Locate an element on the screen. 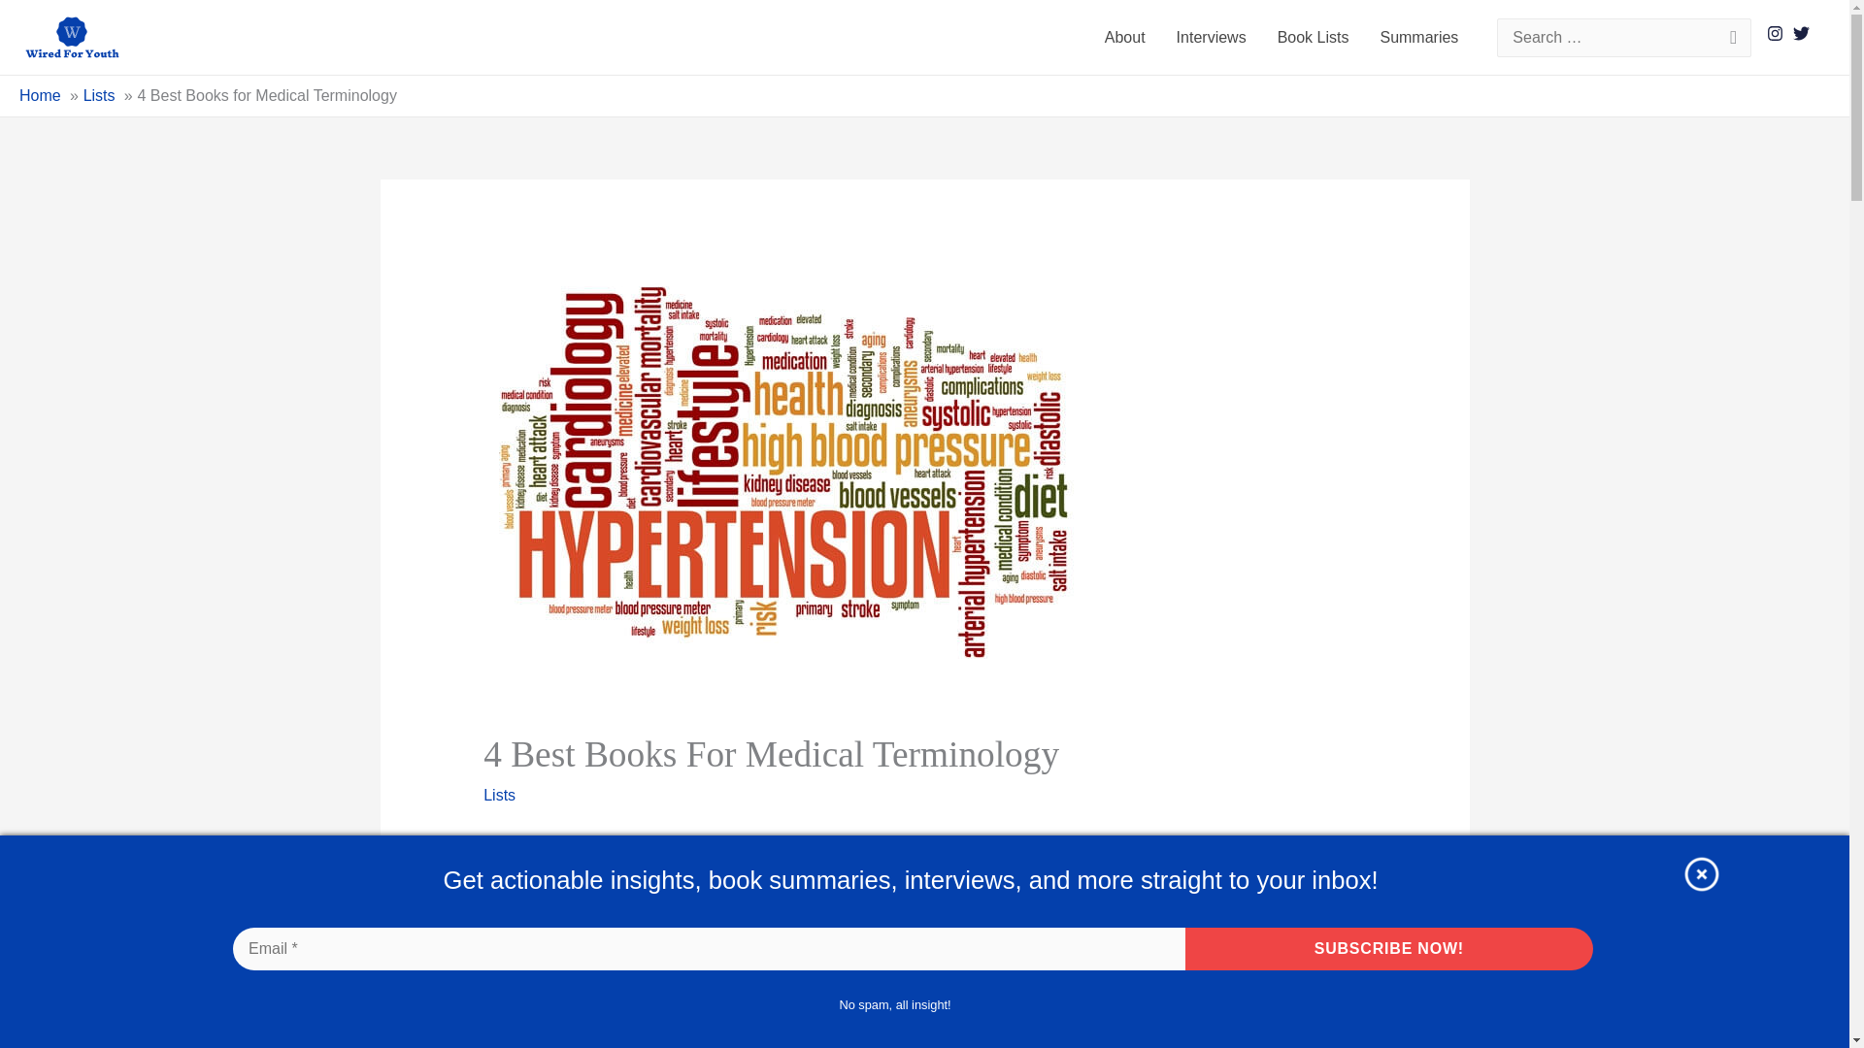 The width and height of the screenshot is (1864, 1048). SUBSCRIBE NOW! is located at coordinates (1389, 949).